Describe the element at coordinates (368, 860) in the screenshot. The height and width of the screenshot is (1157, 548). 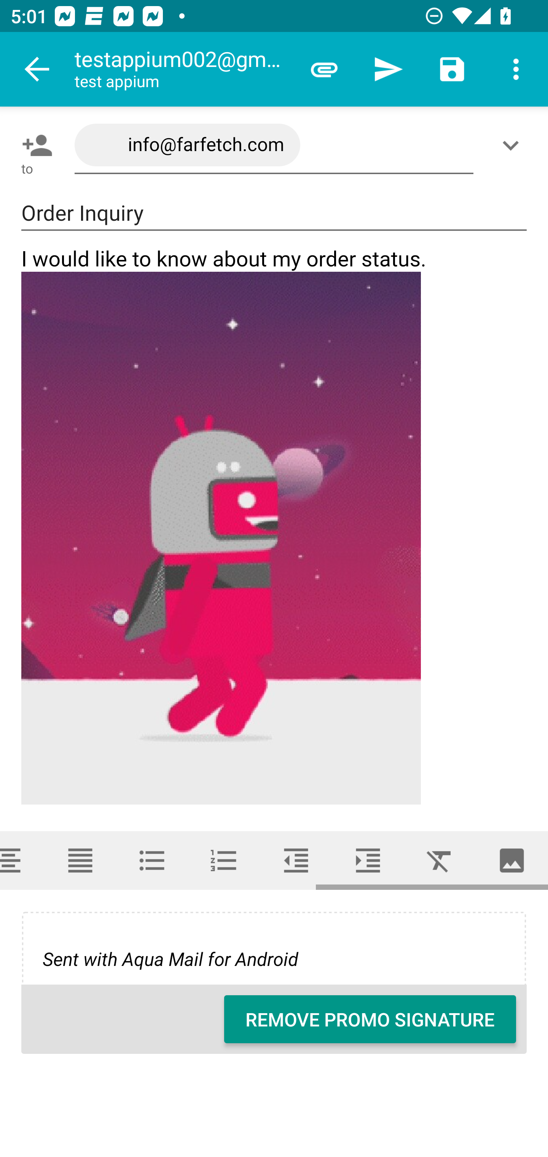
I see `Increase indent` at that location.